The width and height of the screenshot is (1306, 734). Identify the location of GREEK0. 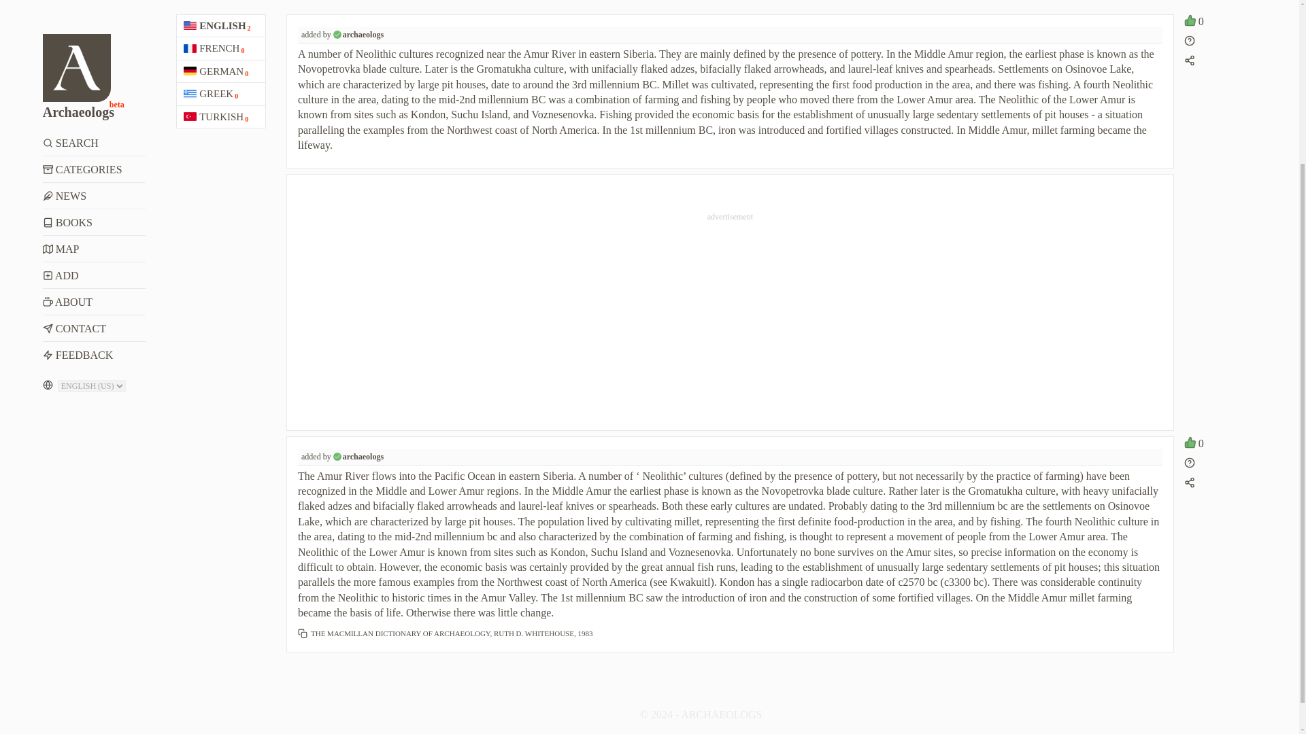
(220, 94).